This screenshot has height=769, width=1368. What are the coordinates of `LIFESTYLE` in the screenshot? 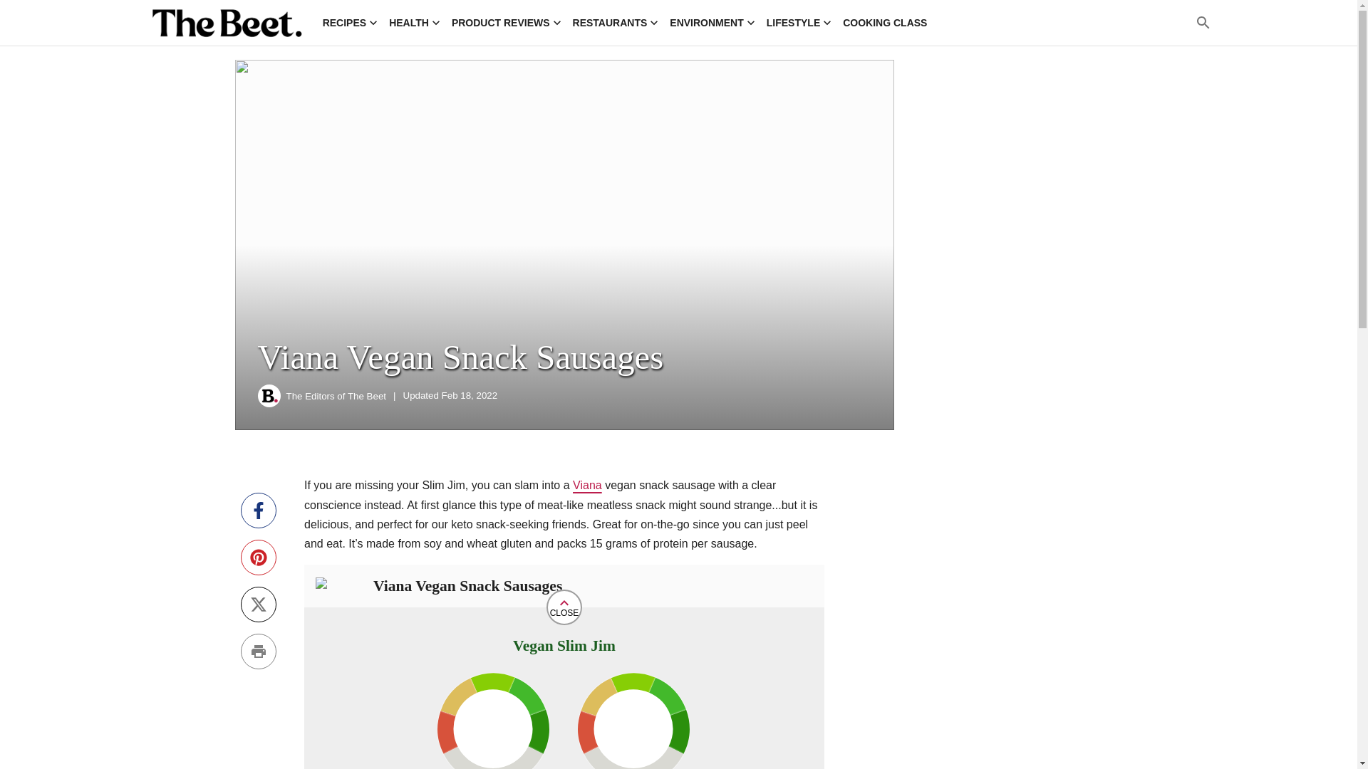 It's located at (799, 23).